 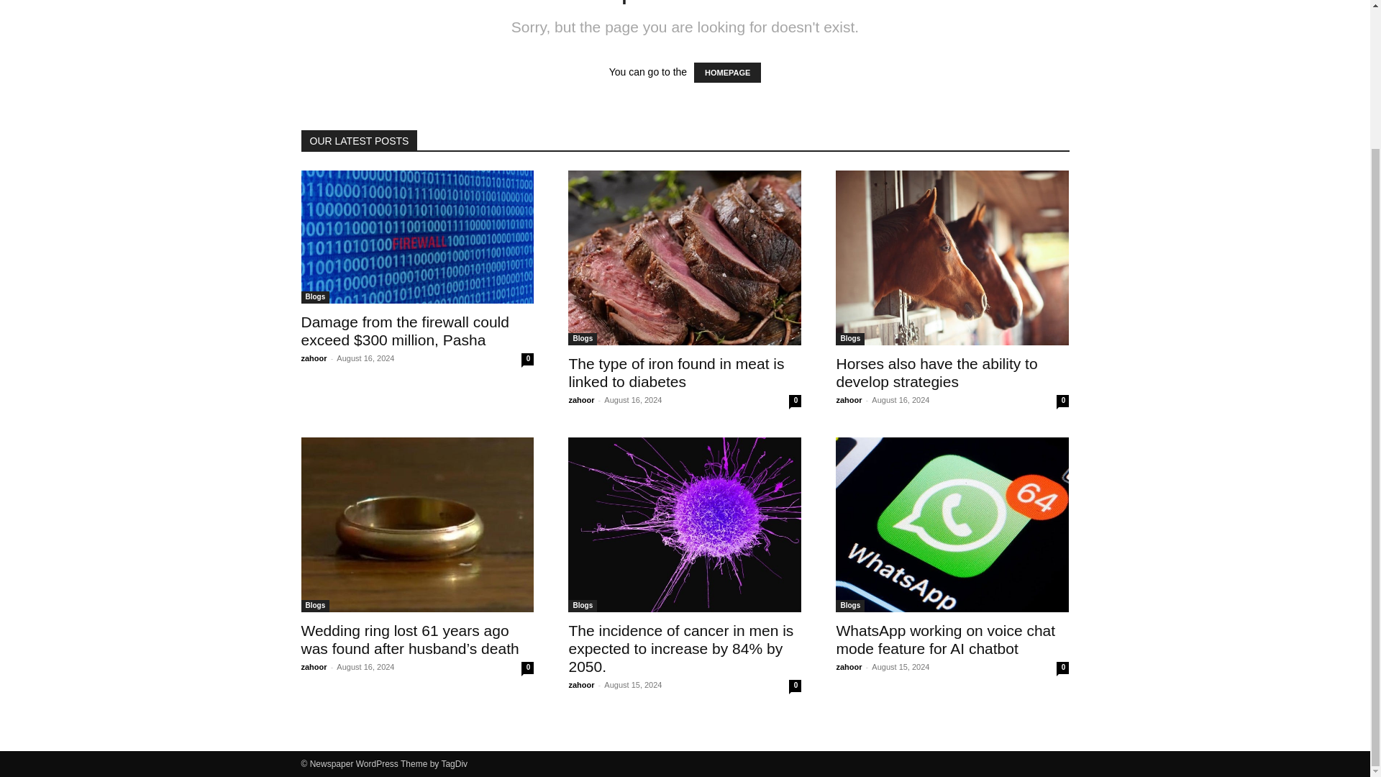 What do you see at coordinates (849, 606) in the screenshot?
I see `Blogs` at bounding box center [849, 606].